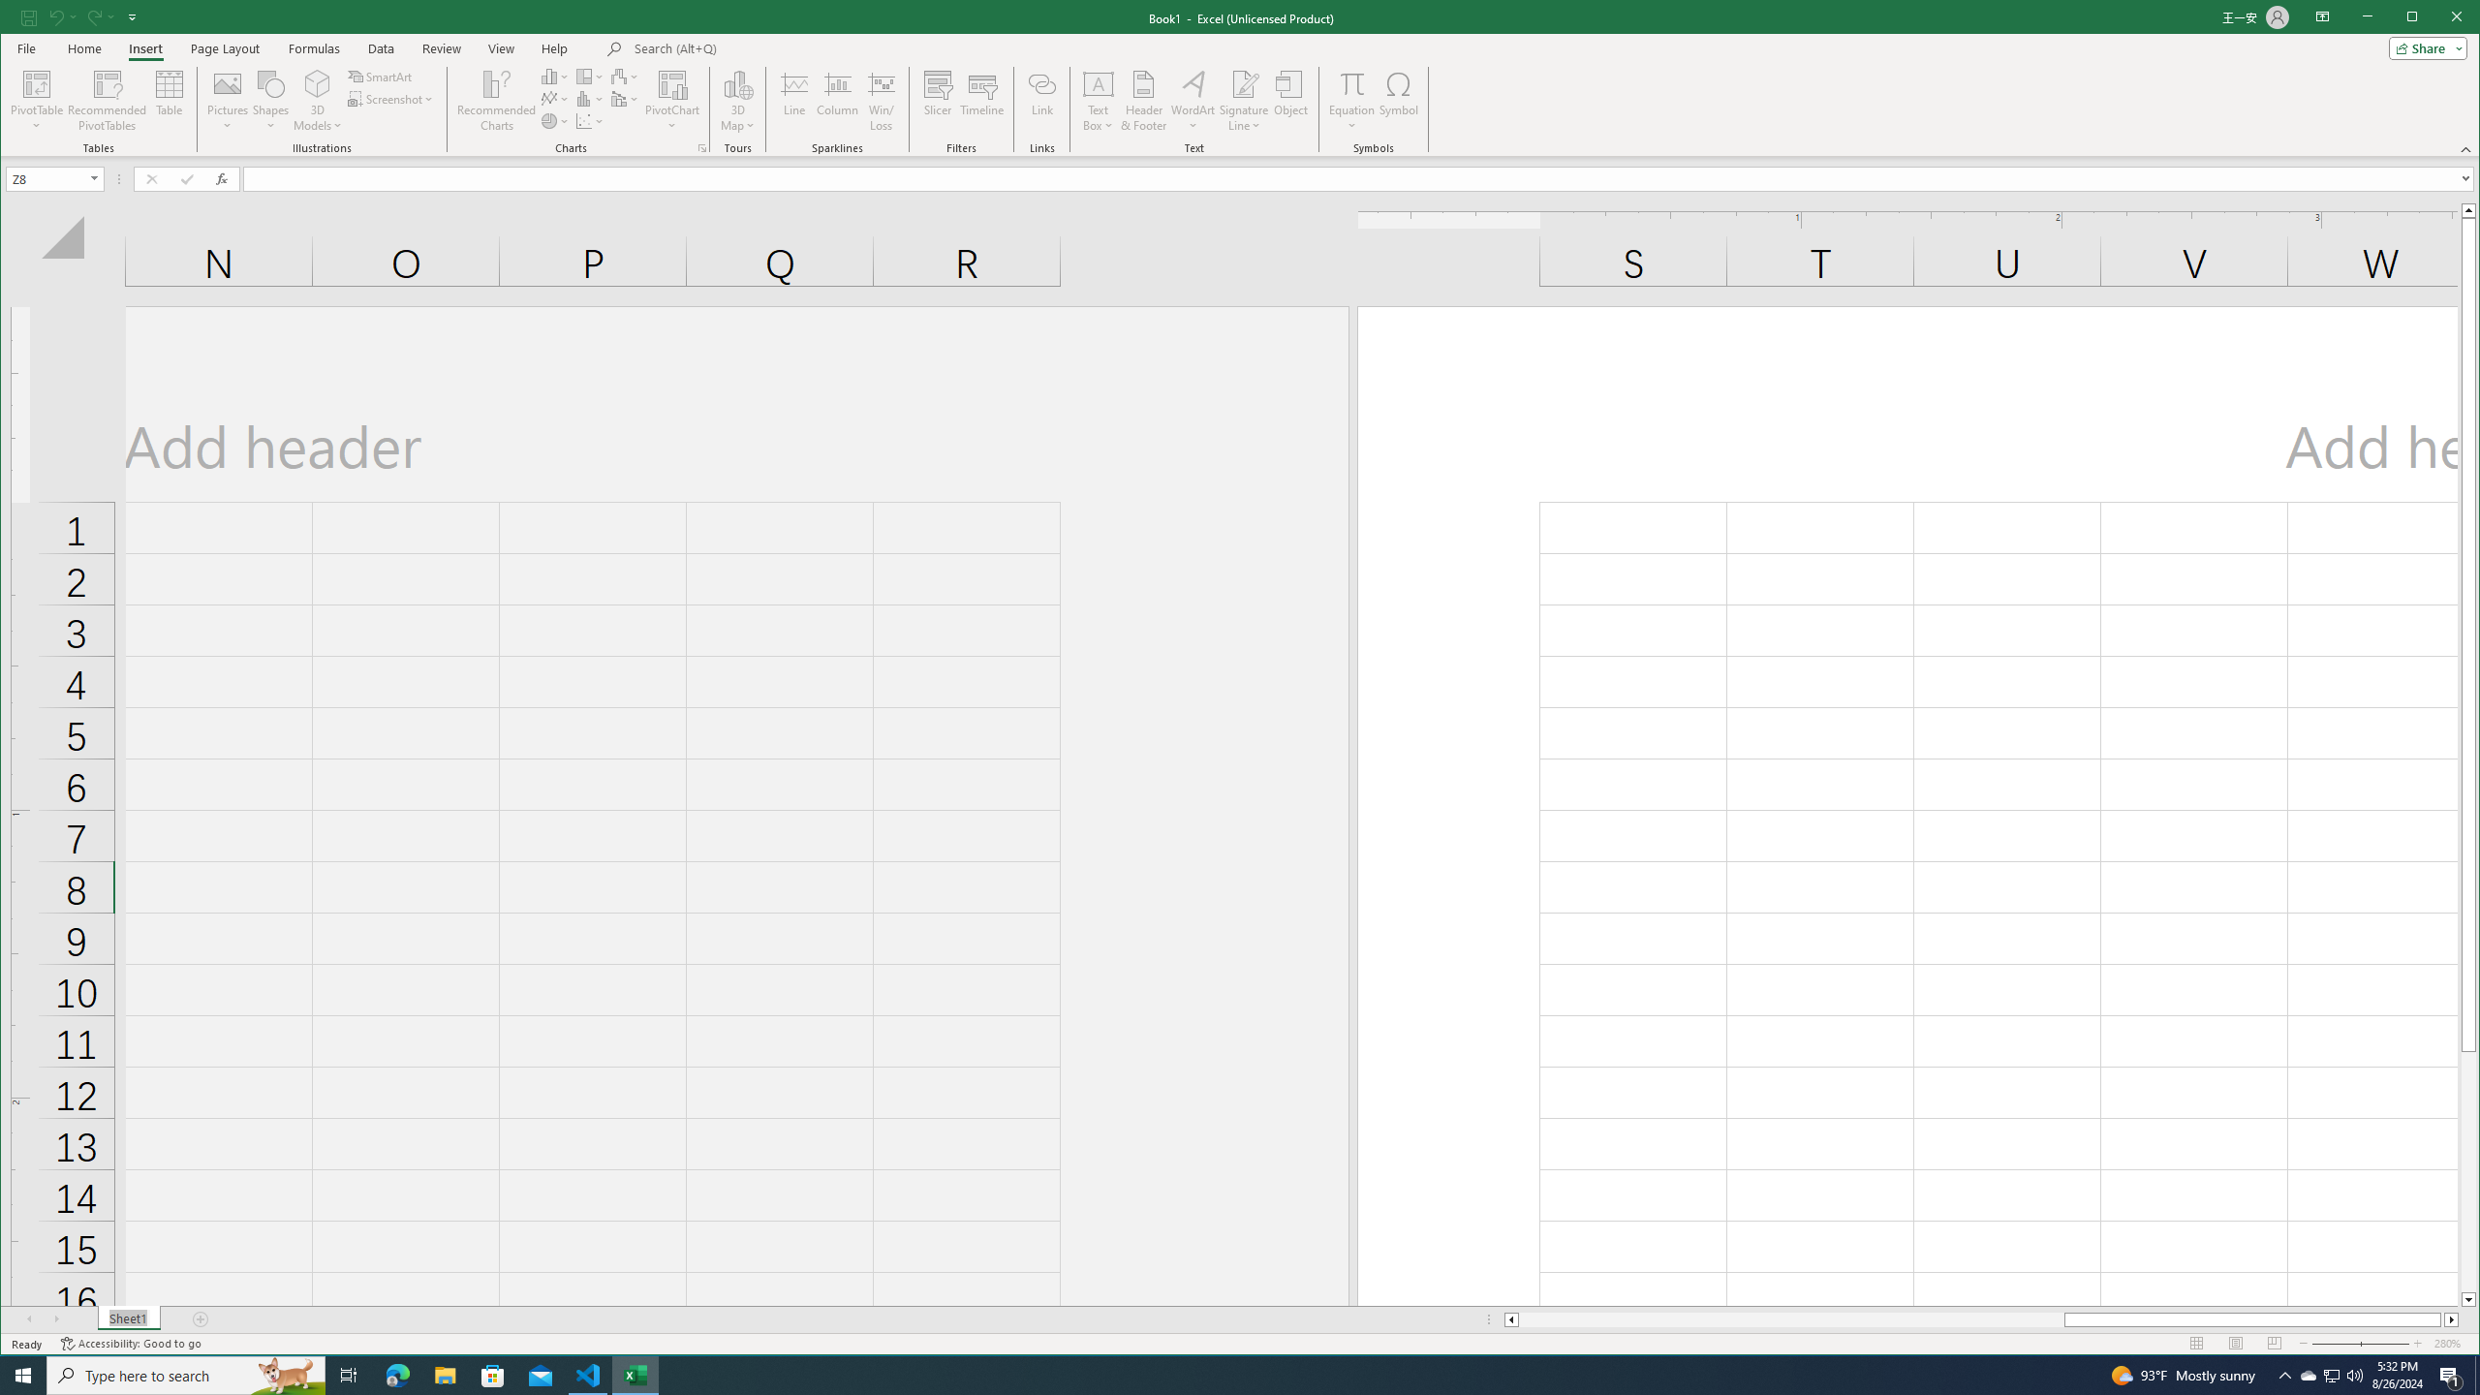 The width and height of the screenshot is (2480, 1395). I want to click on Text Box, so click(1099, 101).